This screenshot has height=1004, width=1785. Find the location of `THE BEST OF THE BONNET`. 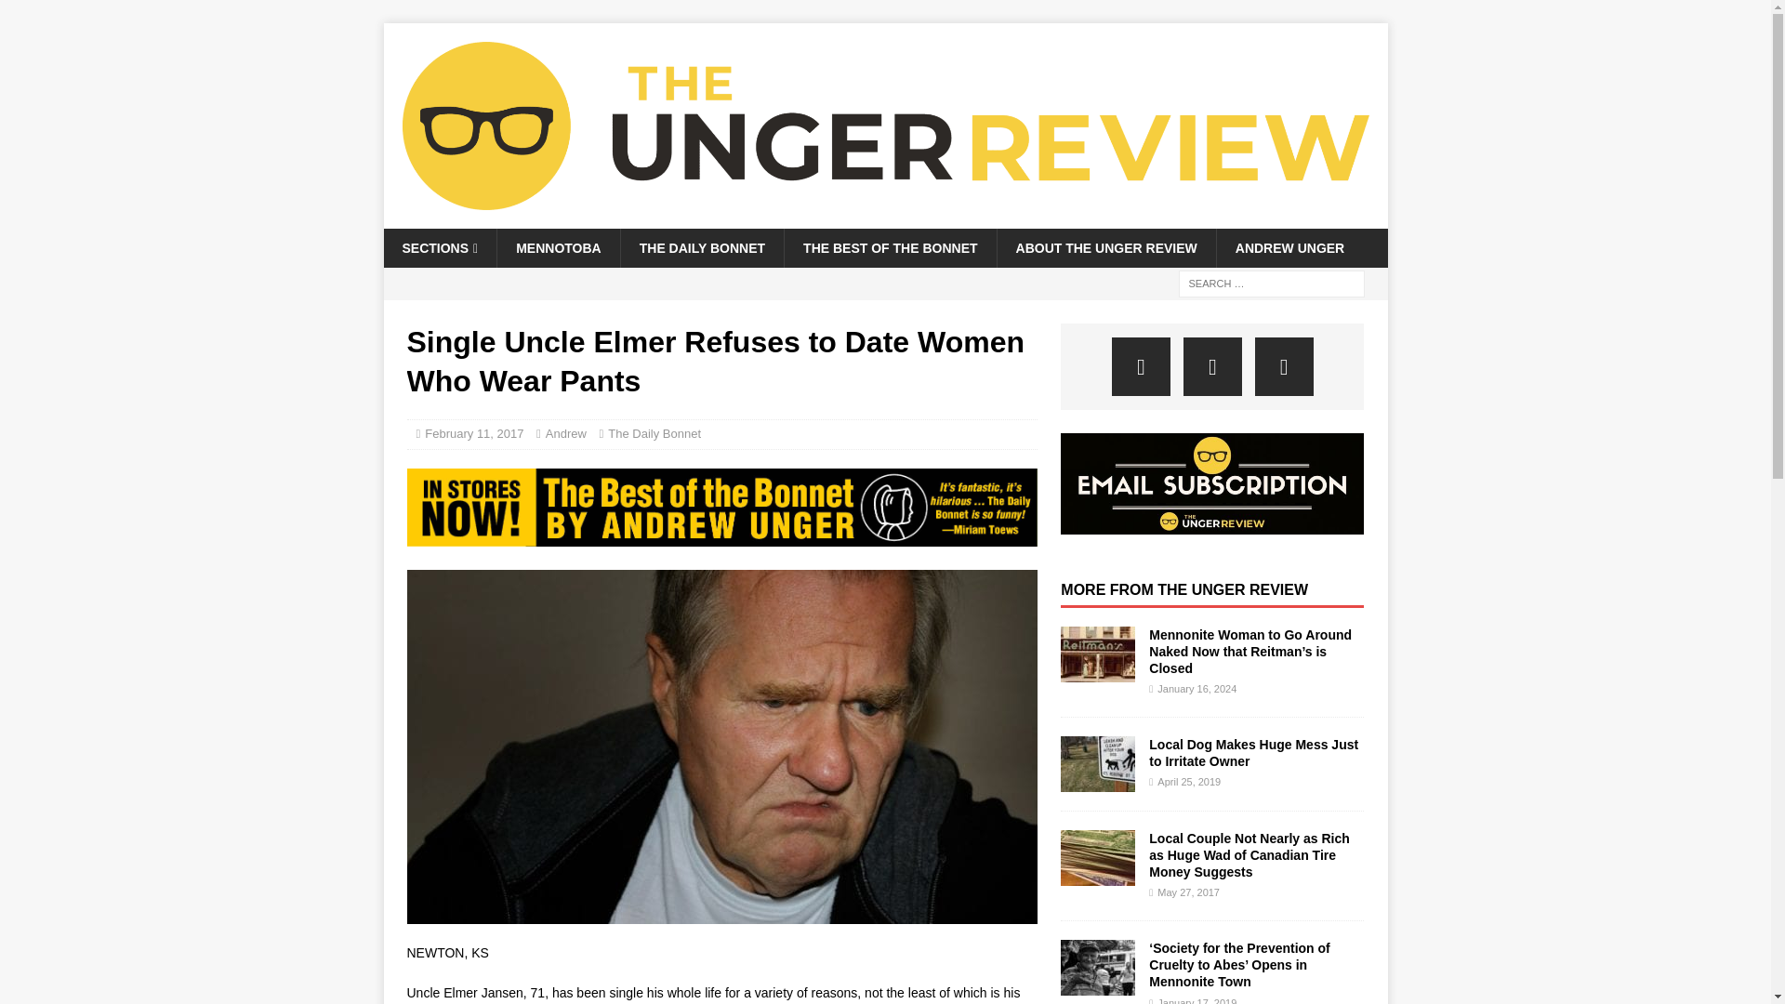

THE BEST OF THE BONNET is located at coordinates (889, 248).